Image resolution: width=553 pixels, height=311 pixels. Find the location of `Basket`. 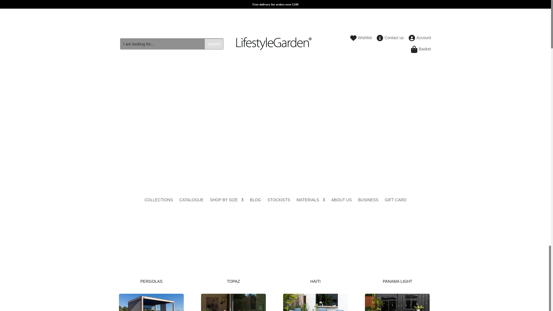

Basket is located at coordinates (422, 50).